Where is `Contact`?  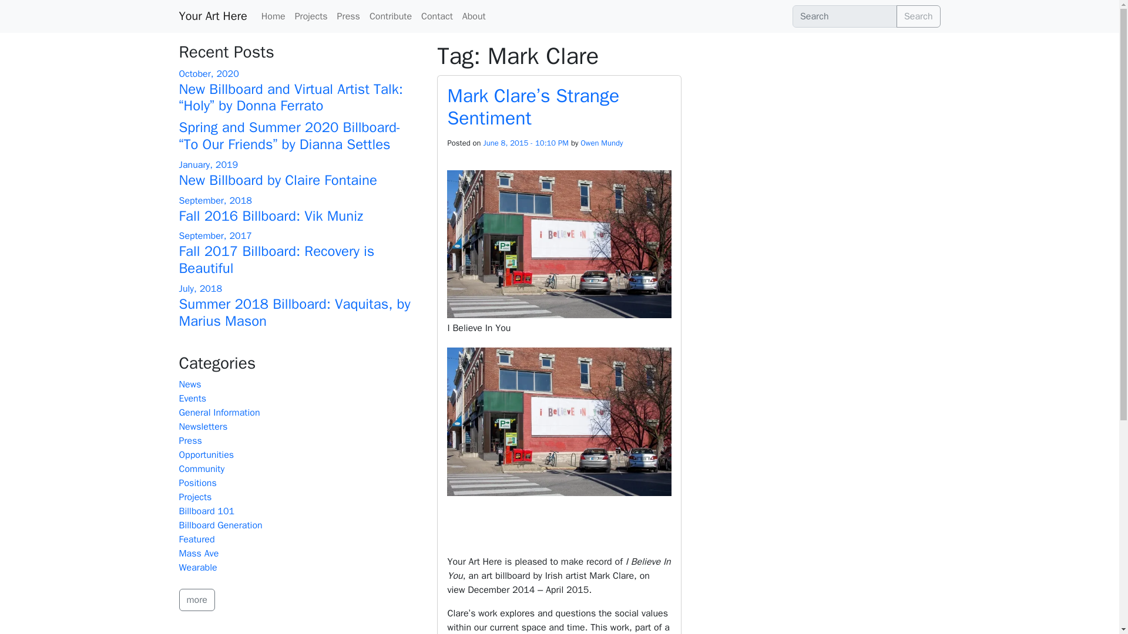
Contact is located at coordinates (437, 16).